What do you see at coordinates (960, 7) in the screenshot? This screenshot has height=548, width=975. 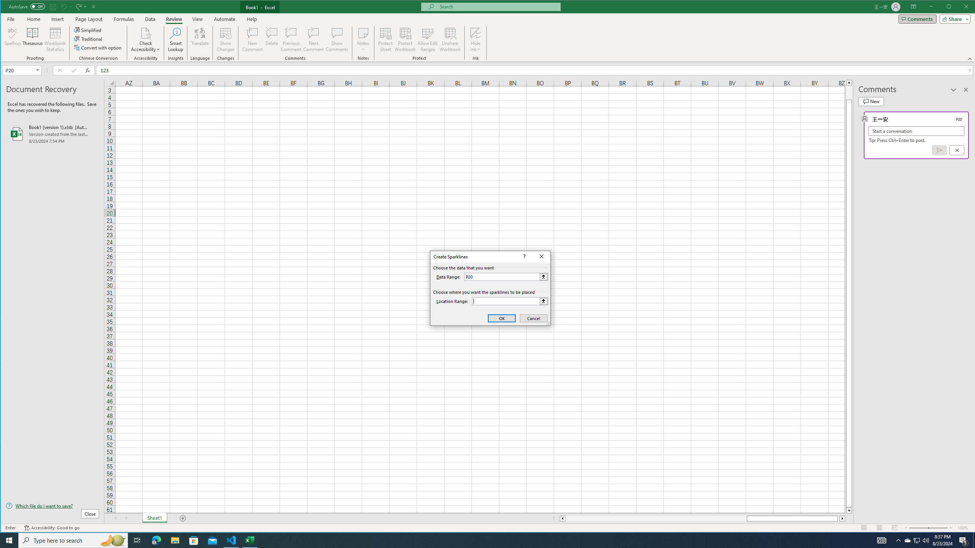 I see `Hide Ink` at bounding box center [960, 7].